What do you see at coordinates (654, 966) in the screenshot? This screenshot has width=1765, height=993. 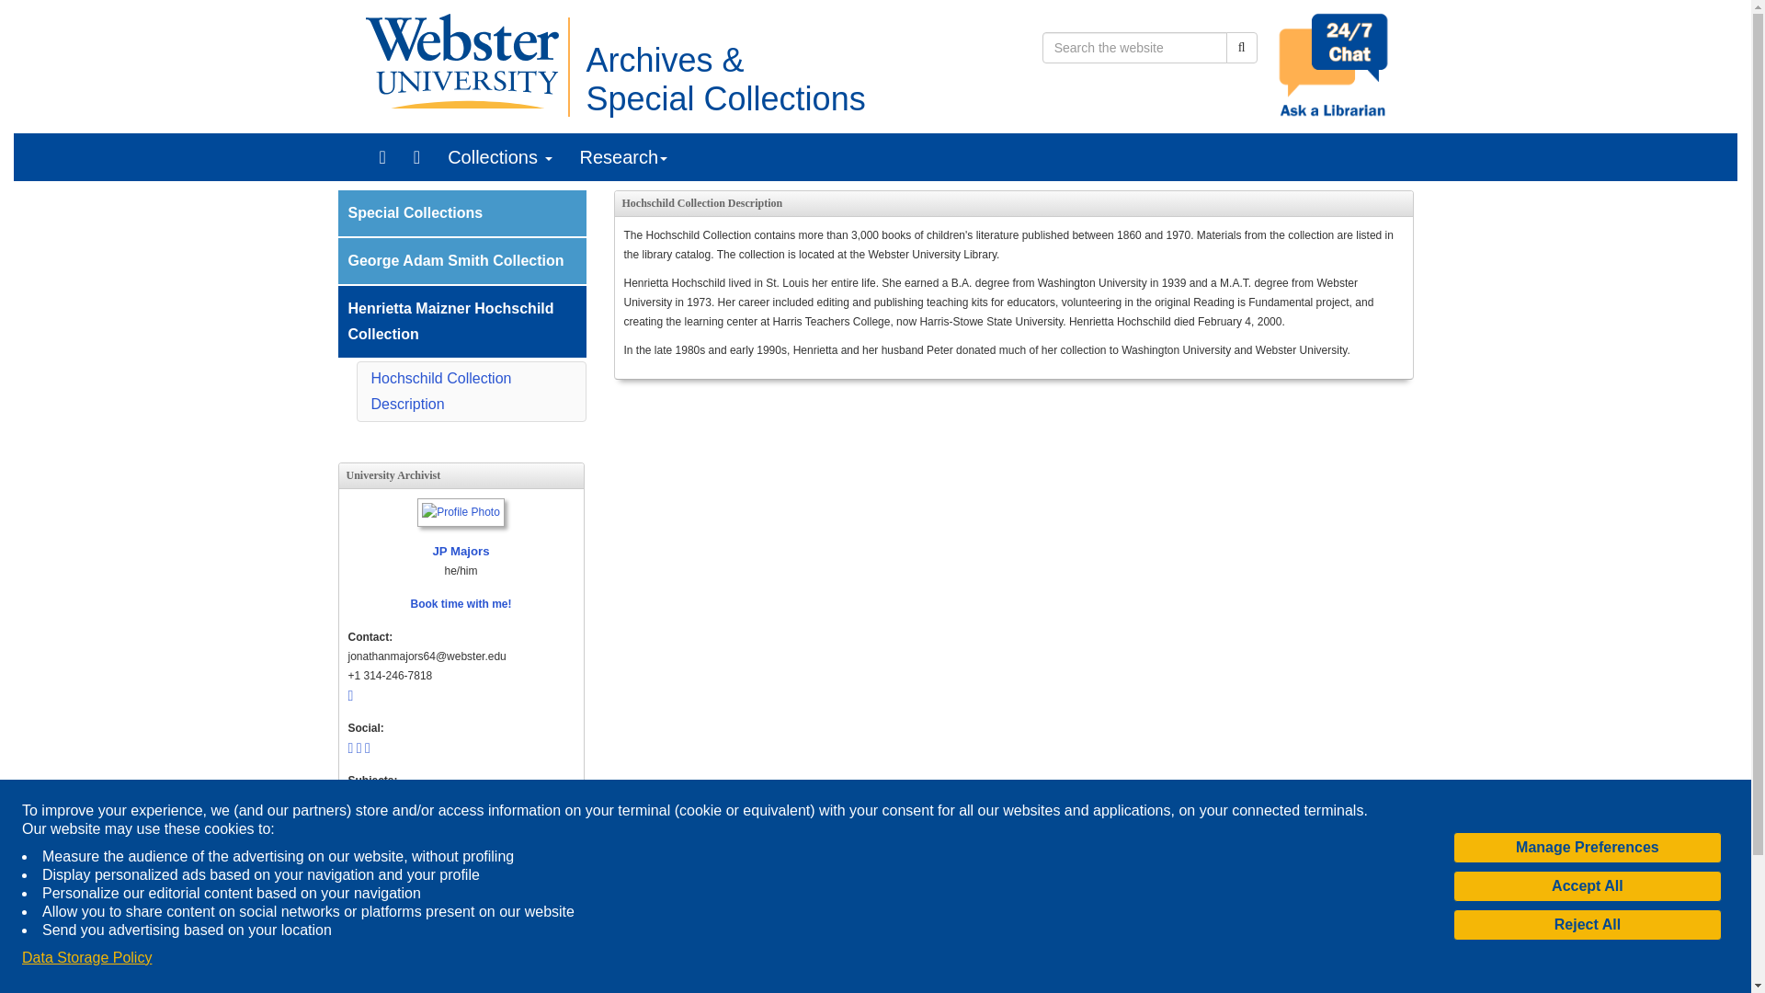 I see `Data Storage Policy` at bounding box center [654, 966].